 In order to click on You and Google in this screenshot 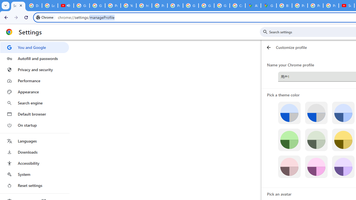, I will do `click(34, 47)`.